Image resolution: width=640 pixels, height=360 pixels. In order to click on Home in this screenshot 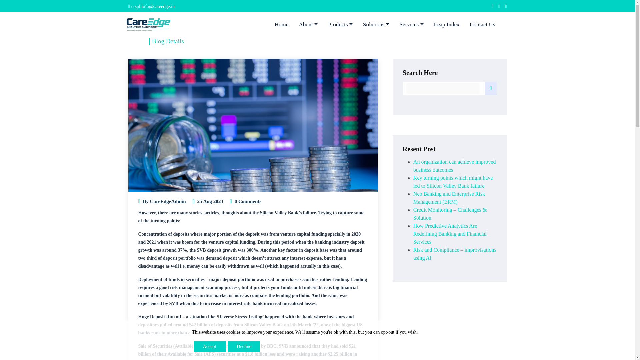, I will do `click(281, 25)`.